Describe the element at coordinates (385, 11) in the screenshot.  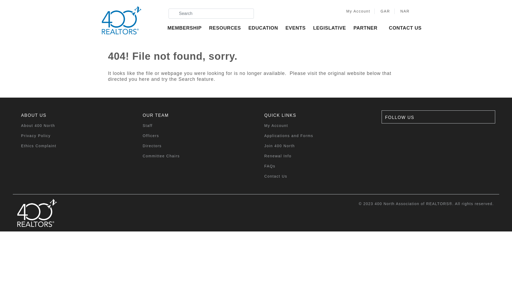
I see ` GAR` at that location.